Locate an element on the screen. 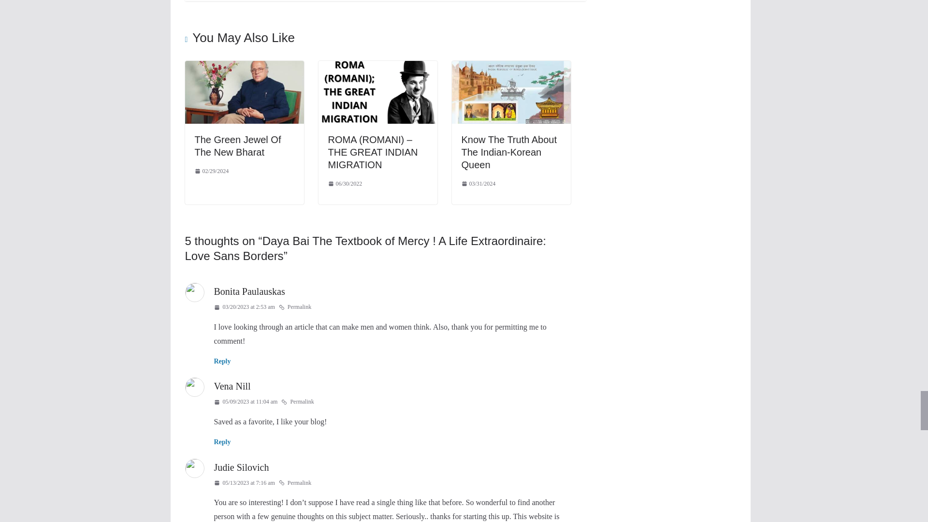  The Green Jewel Of The New Bharat is located at coordinates (244, 67).